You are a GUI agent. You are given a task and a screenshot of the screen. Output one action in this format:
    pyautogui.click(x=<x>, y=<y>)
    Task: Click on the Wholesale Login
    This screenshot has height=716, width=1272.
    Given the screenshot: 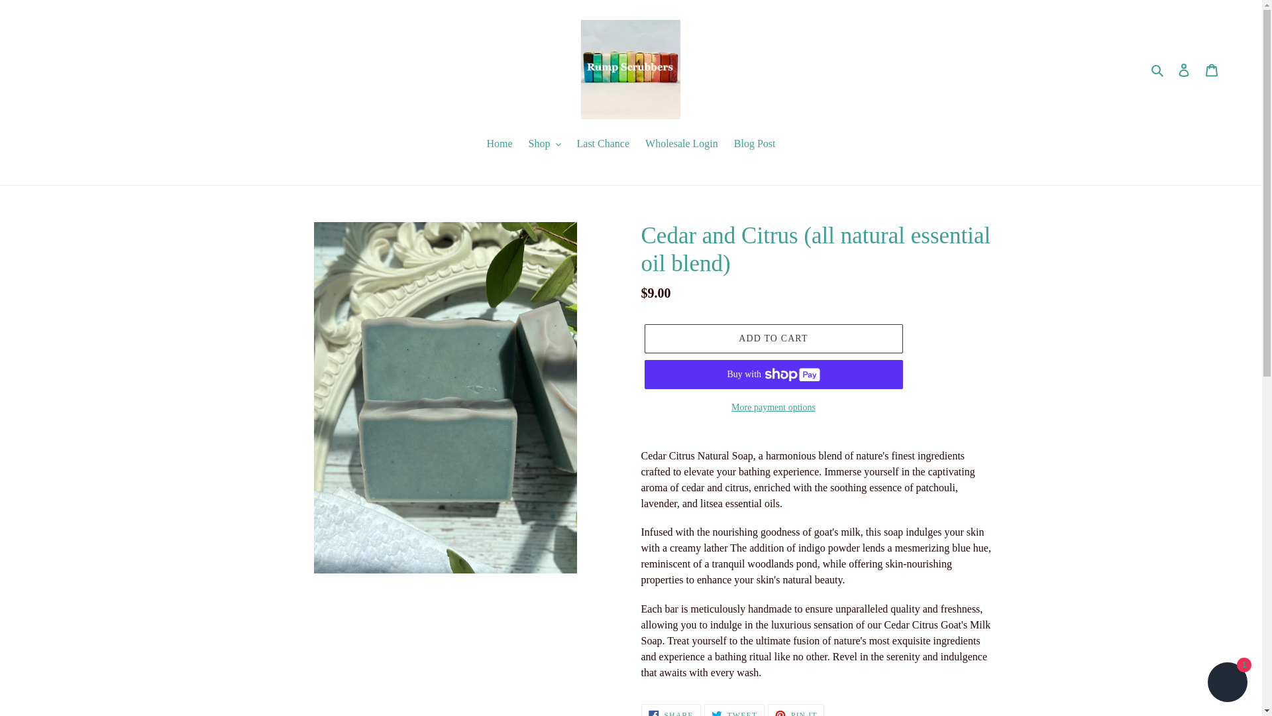 What is the action you would take?
    pyautogui.click(x=734, y=709)
    